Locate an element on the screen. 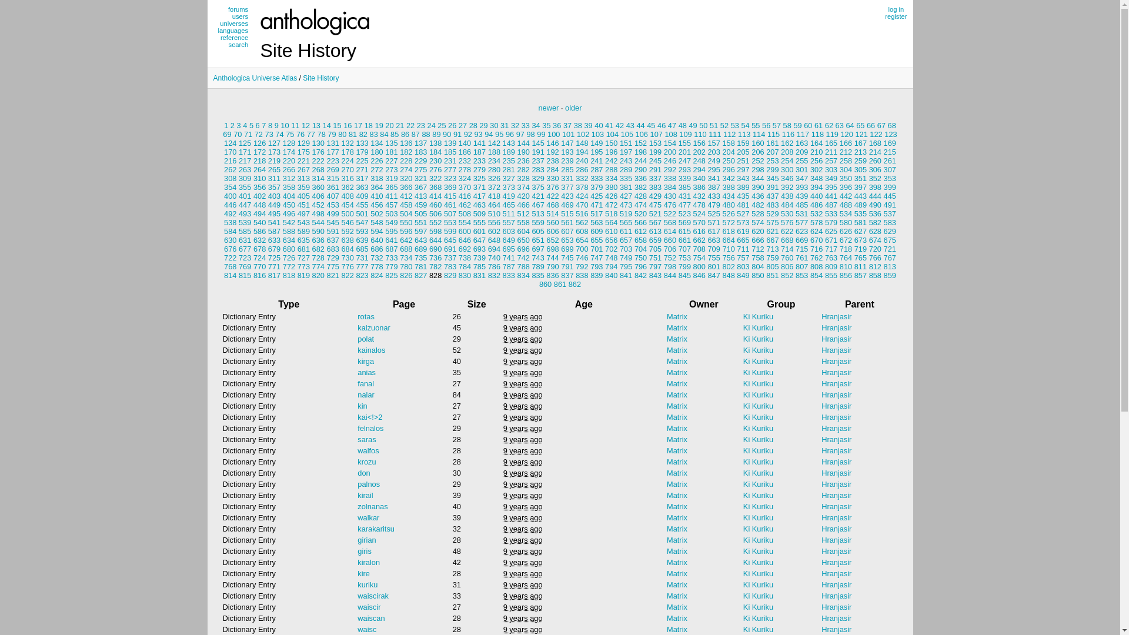 This screenshot has height=635, width=1129. 512 is located at coordinates (523, 214).